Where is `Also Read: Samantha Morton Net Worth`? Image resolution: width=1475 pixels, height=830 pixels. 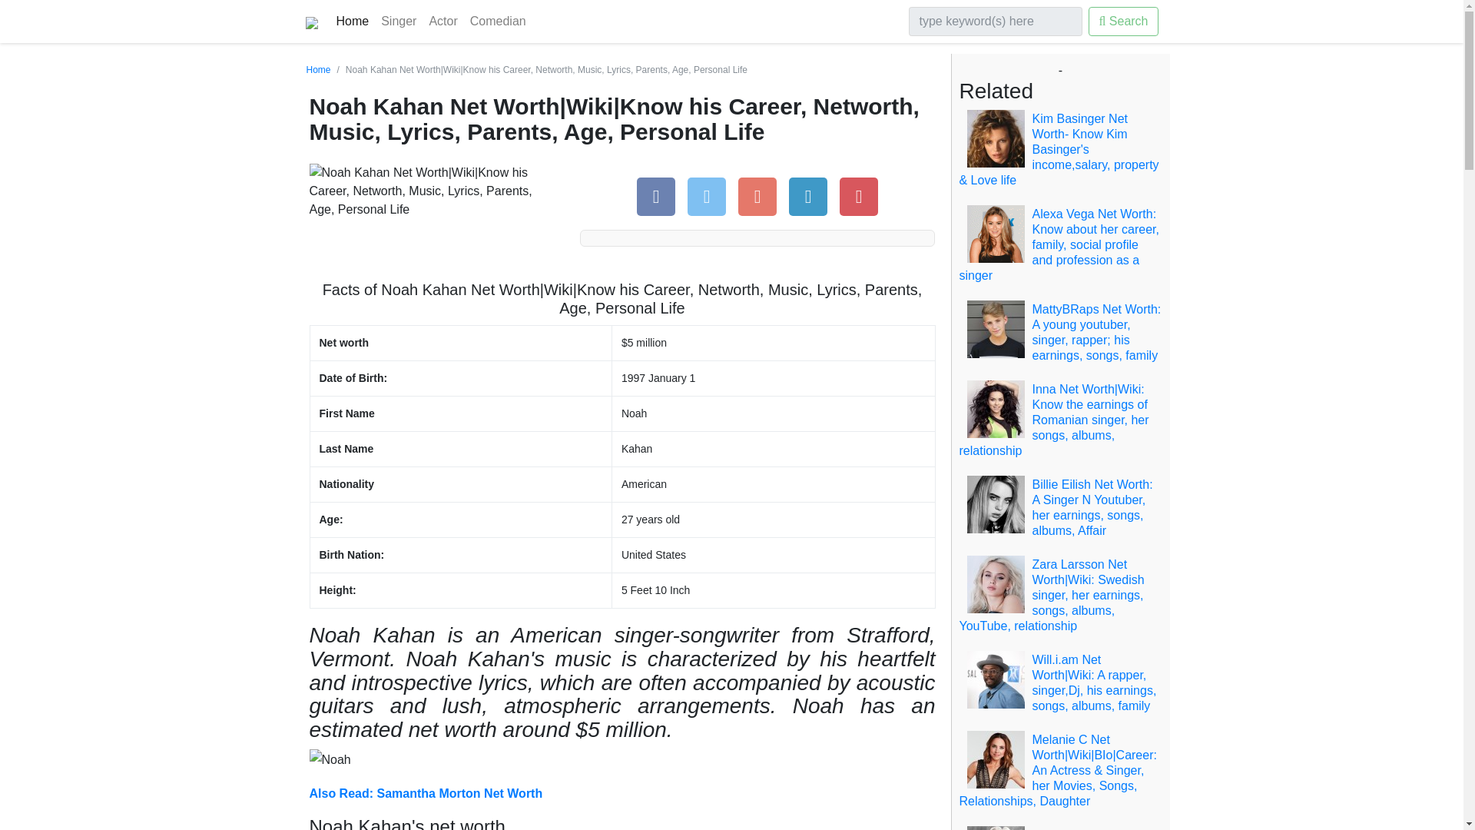
Also Read: Samantha Morton Net Worth is located at coordinates (426, 793).